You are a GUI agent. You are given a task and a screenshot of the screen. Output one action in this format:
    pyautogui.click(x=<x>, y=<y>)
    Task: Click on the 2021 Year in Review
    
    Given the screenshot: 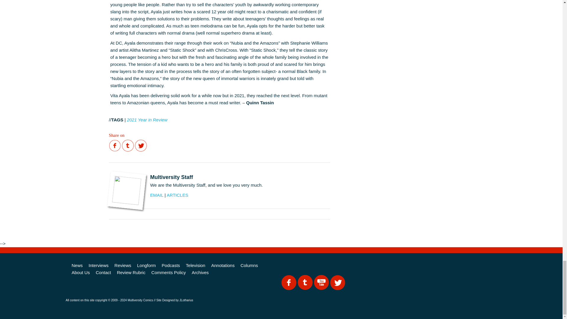 What is the action you would take?
    pyautogui.click(x=147, y=120)
    